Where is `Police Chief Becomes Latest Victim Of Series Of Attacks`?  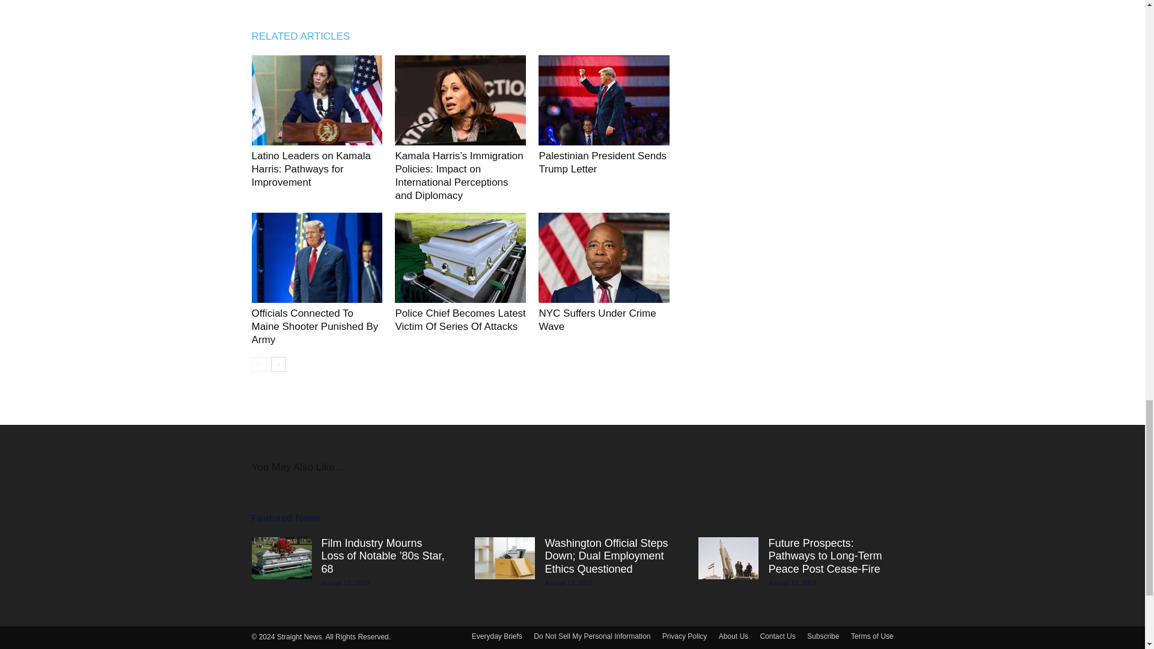
Police Chief Becomes Latest Victim Of Series Of Attacks is located at coordinates (459, 320).